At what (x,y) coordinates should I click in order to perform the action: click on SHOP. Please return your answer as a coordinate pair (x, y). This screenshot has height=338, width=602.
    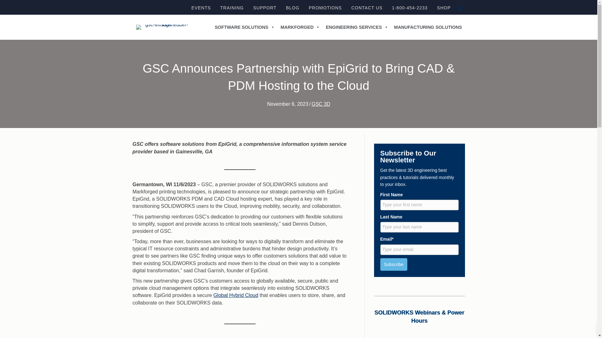
    Looking at the image, I should click on (444, 8).